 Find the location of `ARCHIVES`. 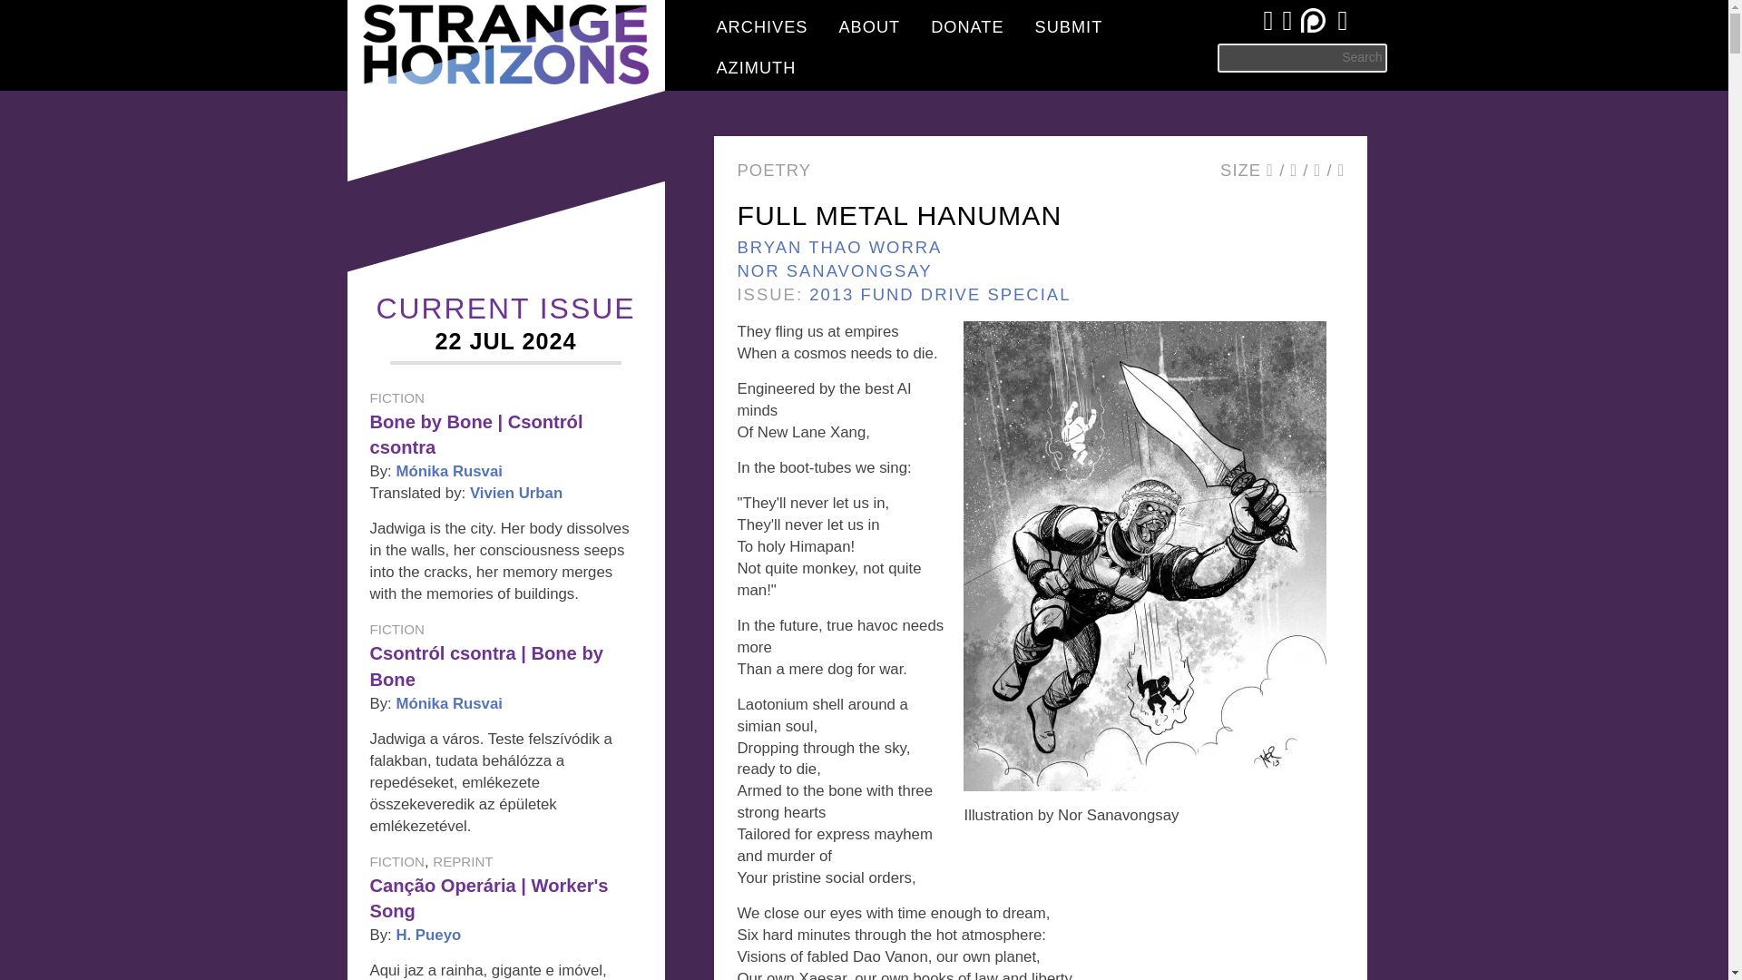

ARCHIVES is located at coordinates (760, 24).